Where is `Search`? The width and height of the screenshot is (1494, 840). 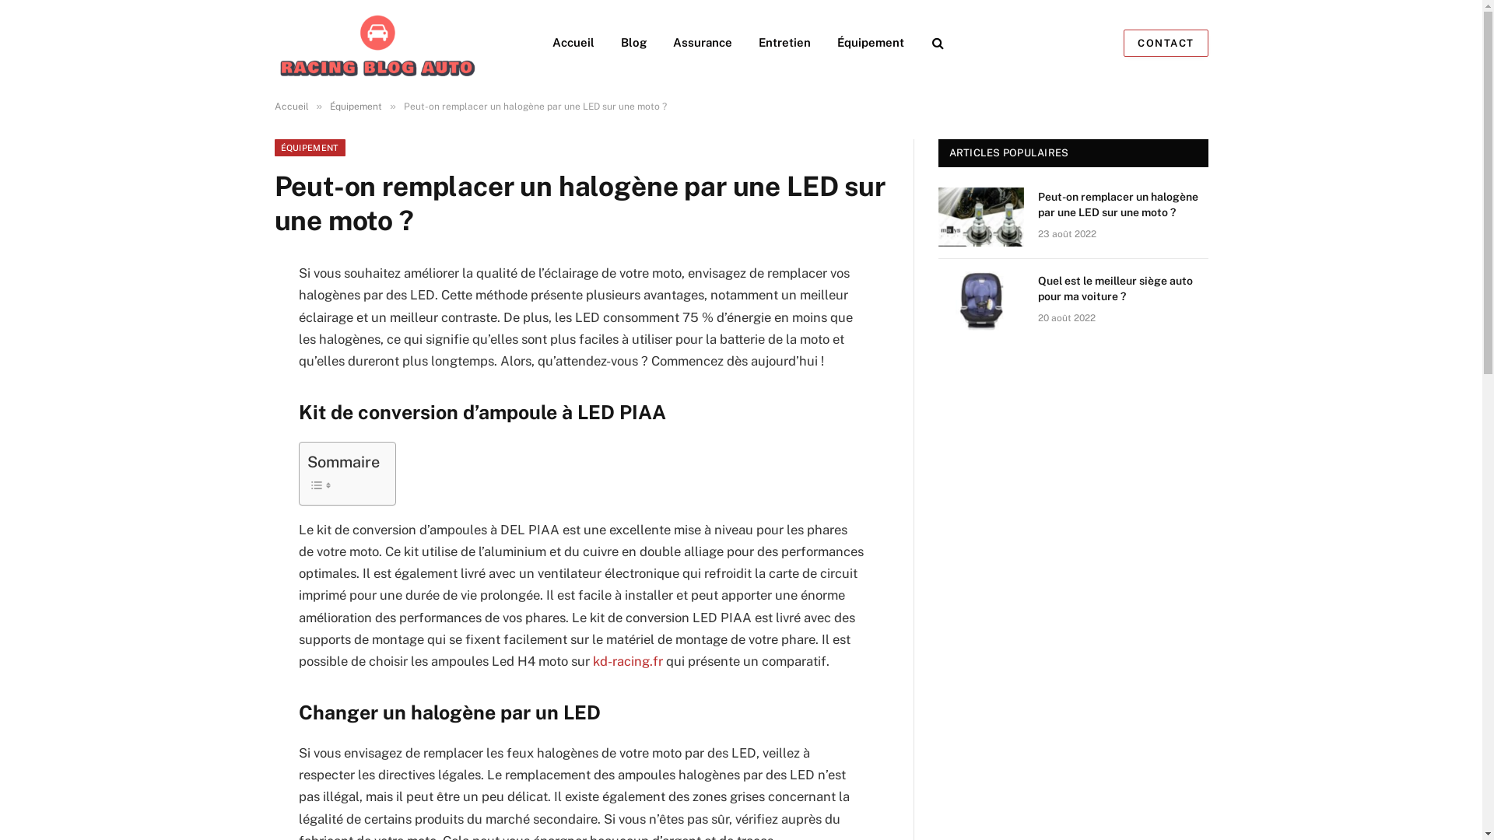 Search is located at coordinates (937, 42).